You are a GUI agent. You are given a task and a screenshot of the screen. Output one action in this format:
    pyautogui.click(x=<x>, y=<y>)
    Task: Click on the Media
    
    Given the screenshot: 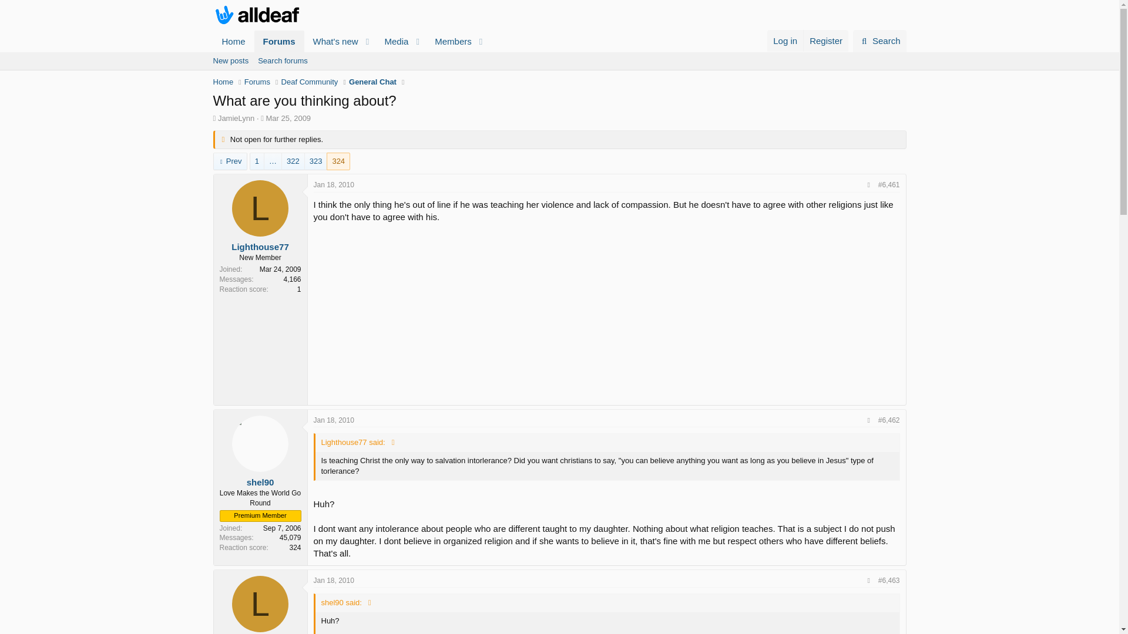 What is the action you would take?
    pyautogui.click(x=280, y=41)
    